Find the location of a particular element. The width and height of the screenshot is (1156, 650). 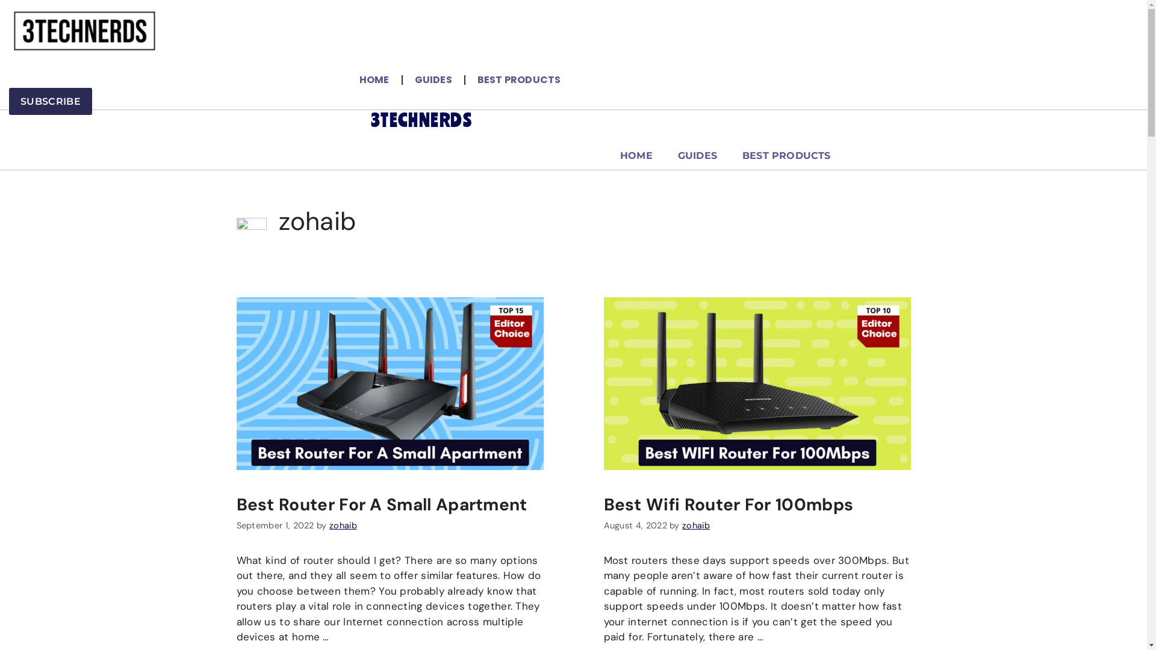

GUIDES is located at coordinates (433, 79).